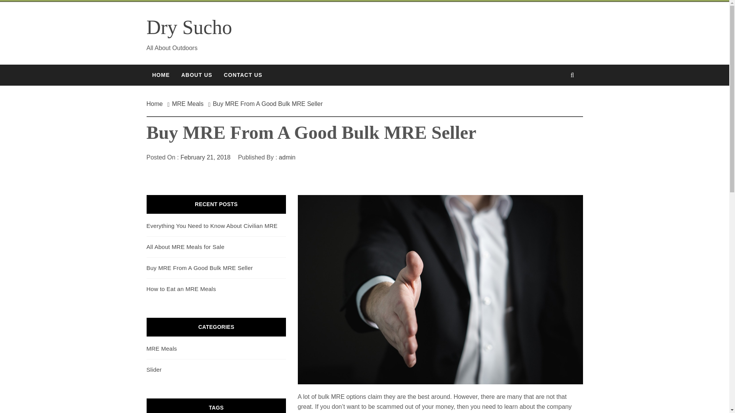 The height and width of the screenshot is (413, 735). What do you see at coordinates (181, 289) in the screenshot?
I see `How to Eat an MRE Meals` at bounding box center [181, 289].